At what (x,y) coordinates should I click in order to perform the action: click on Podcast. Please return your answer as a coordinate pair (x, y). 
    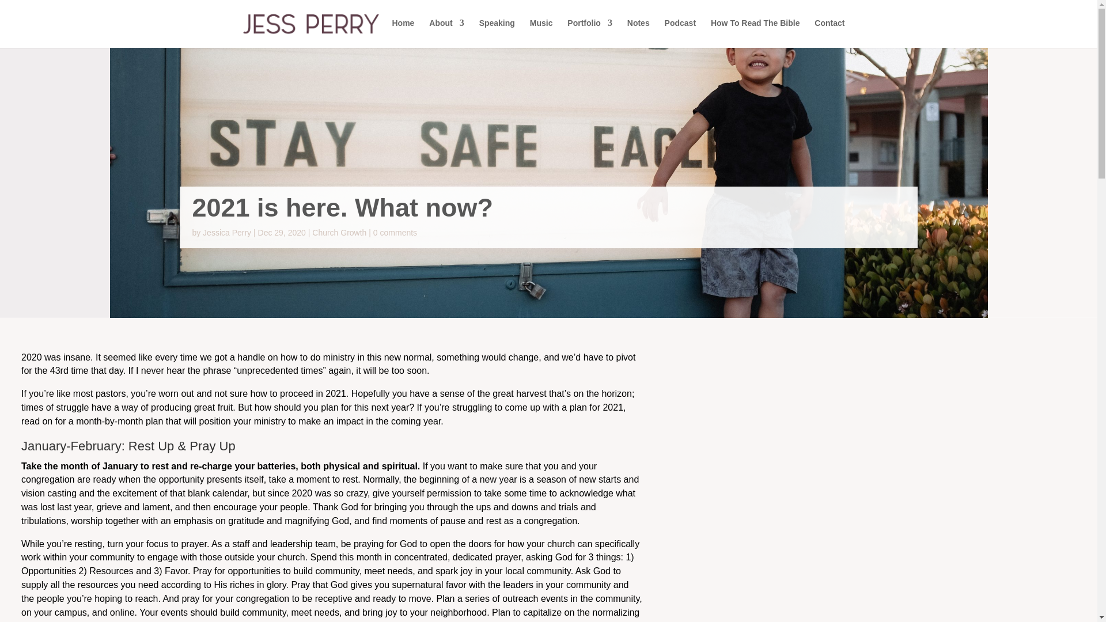
    Looking at the image, I should click on (680, 32).